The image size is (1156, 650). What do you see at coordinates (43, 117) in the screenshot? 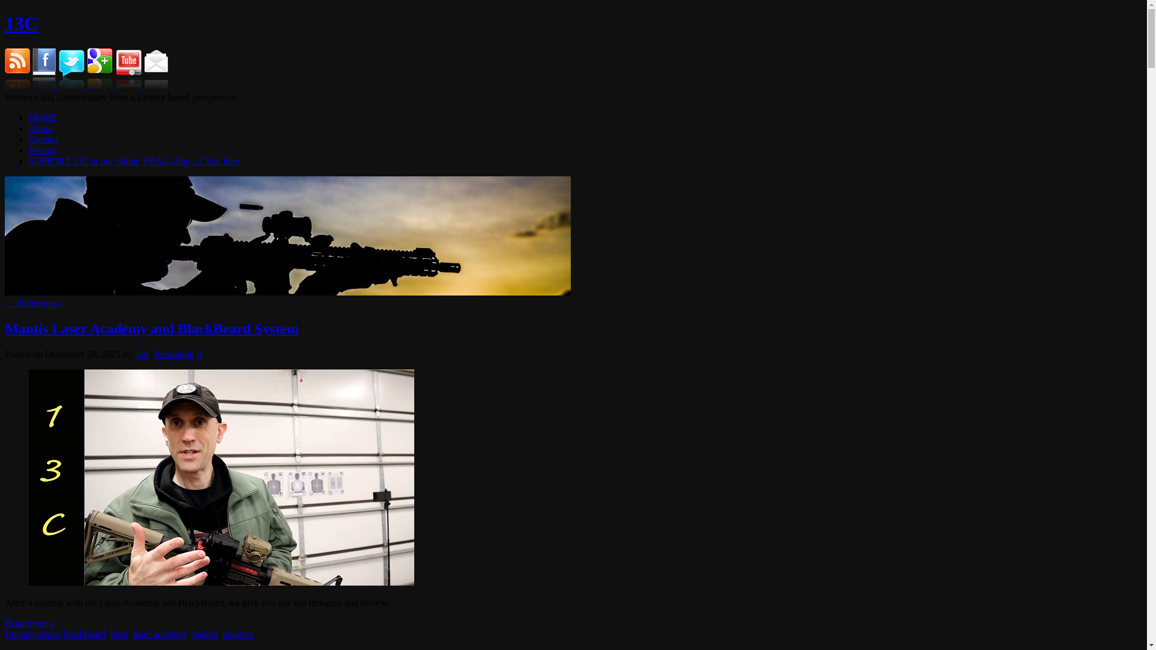
I see `HOME` at bounding box center [43, 117].